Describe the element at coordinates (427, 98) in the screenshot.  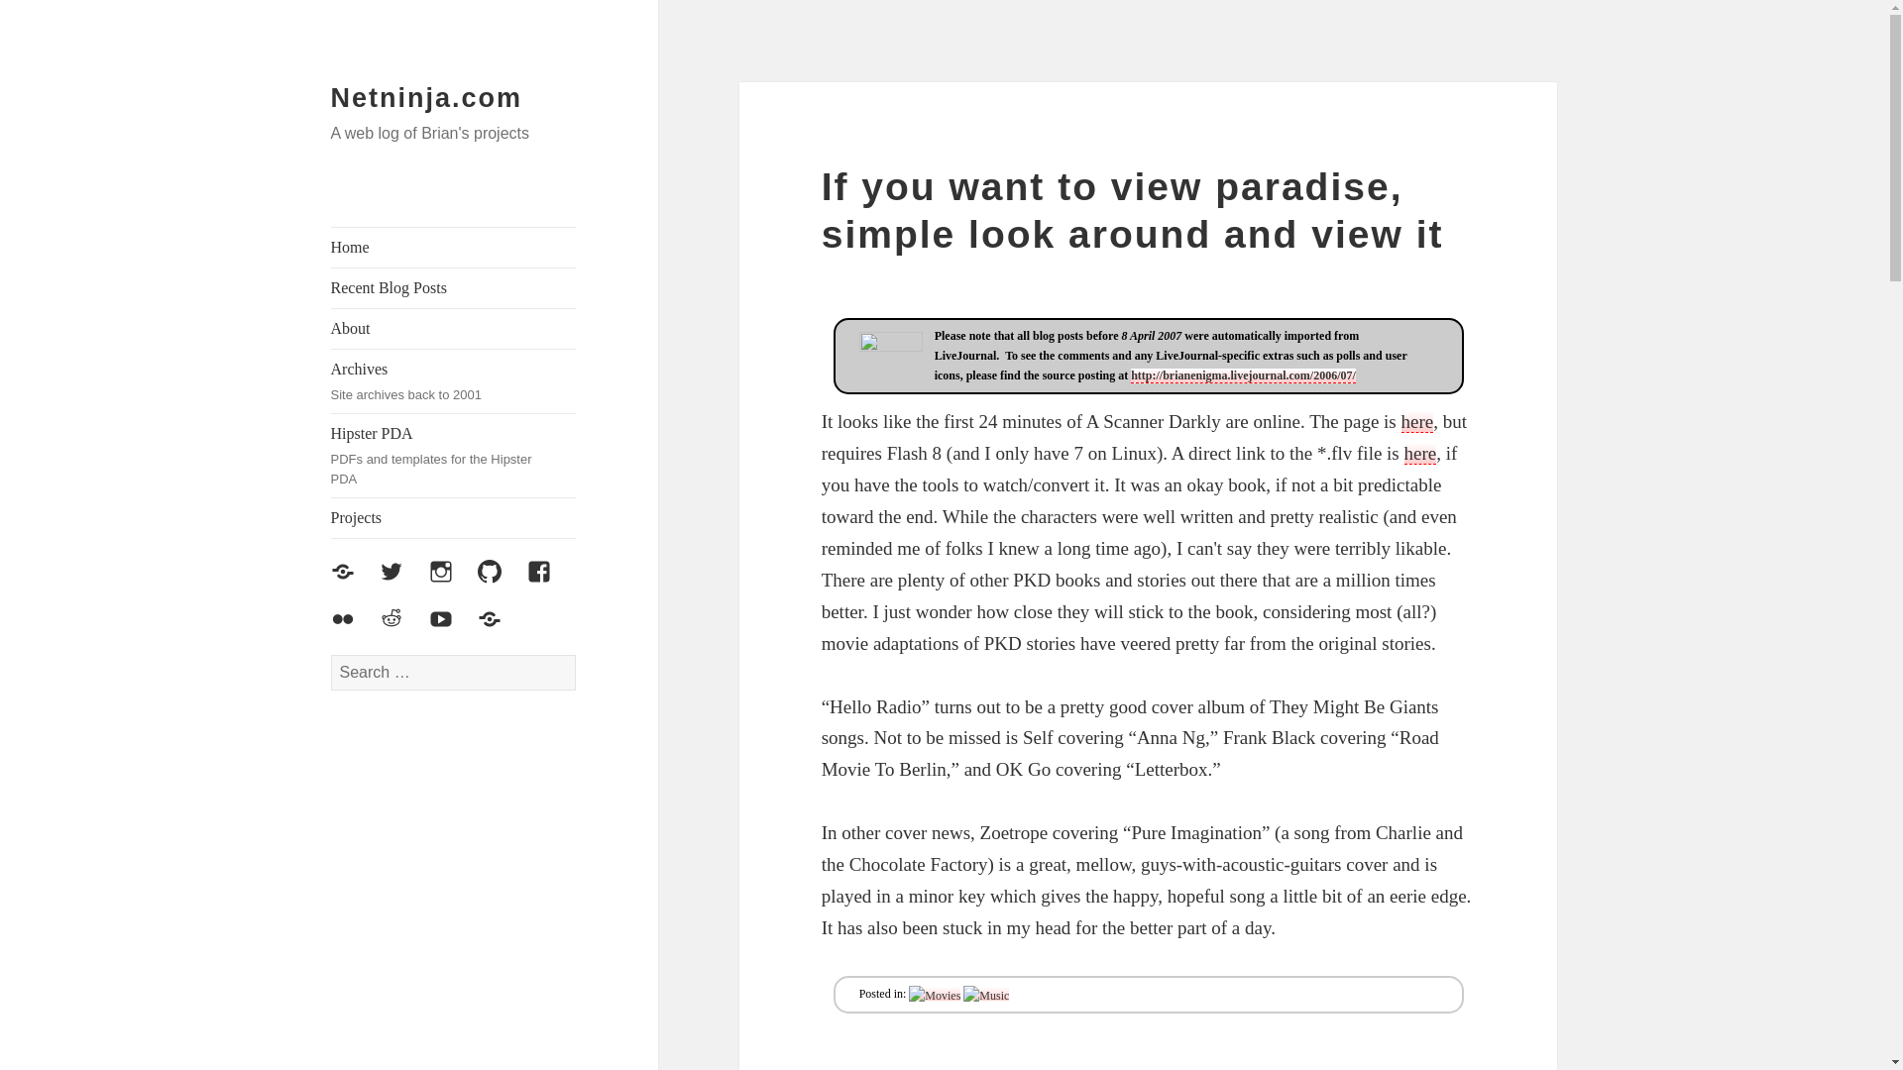
I see `Recent Blog Posts` at that location.